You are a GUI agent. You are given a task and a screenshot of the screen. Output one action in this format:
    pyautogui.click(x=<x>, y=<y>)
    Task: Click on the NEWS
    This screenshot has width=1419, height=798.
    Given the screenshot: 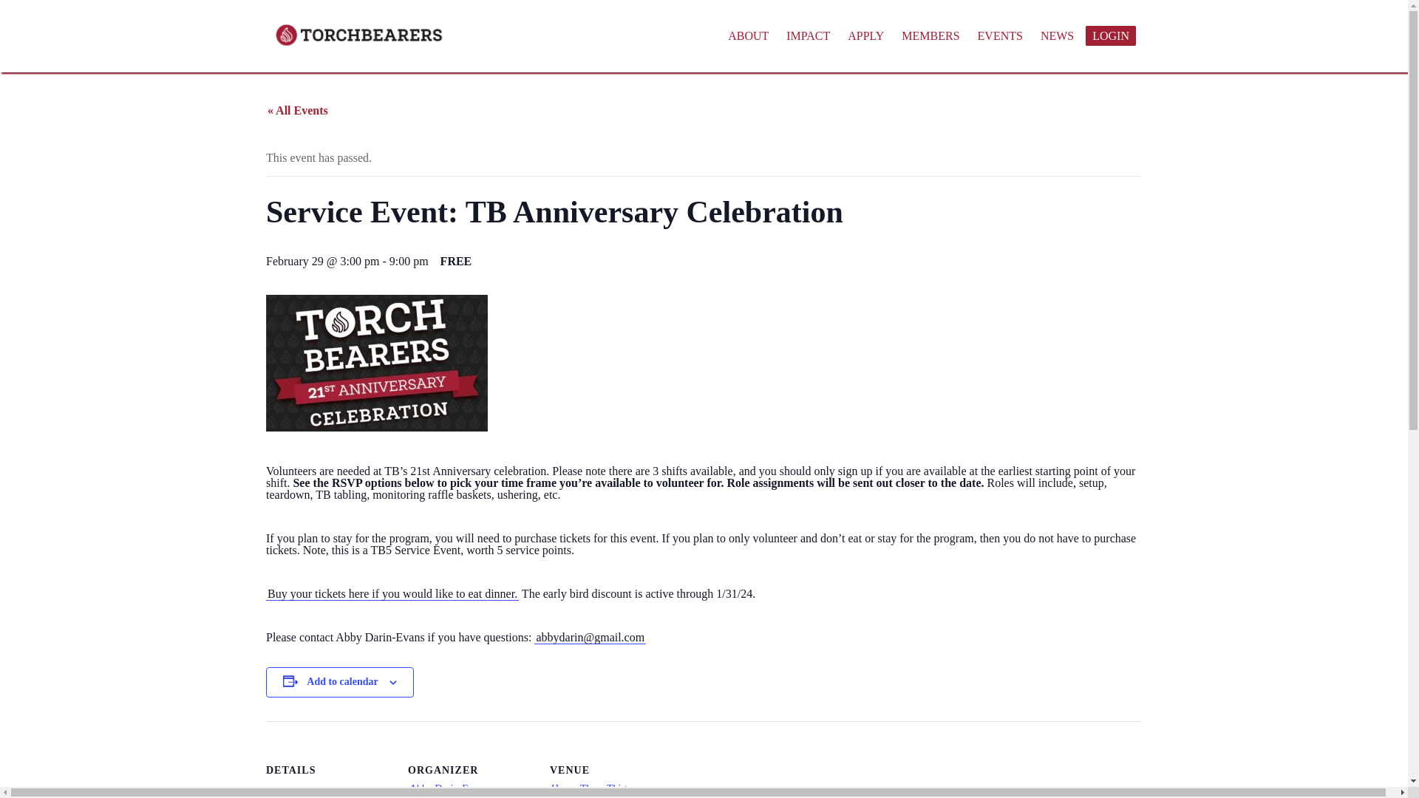 What is the action you would take?
    pyautogui.click(x=1057, y=35)
    